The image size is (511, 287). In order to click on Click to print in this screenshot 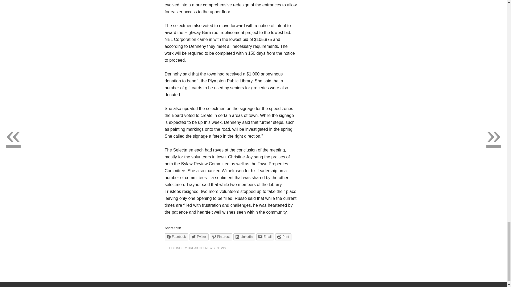, I will do `click(283, 237)`.